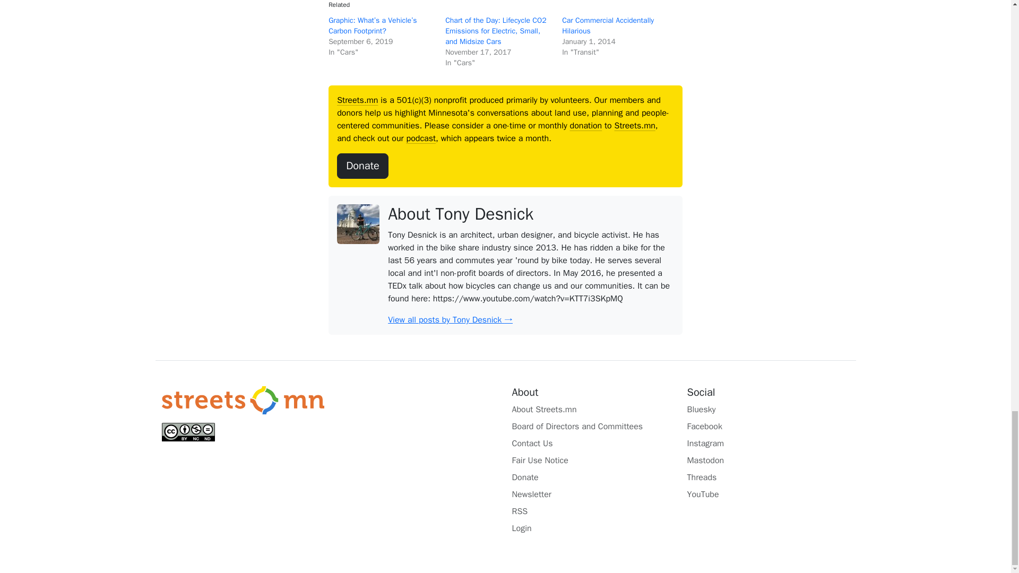  I want to click on donation, so click(586, 125).